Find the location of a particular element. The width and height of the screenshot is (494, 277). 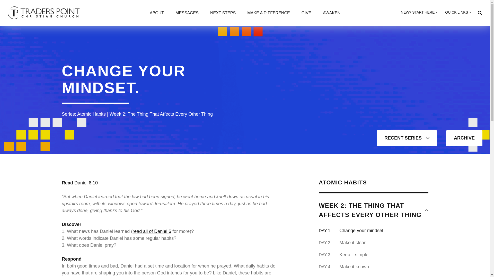

GIVE is located at coordinates (306, 14).